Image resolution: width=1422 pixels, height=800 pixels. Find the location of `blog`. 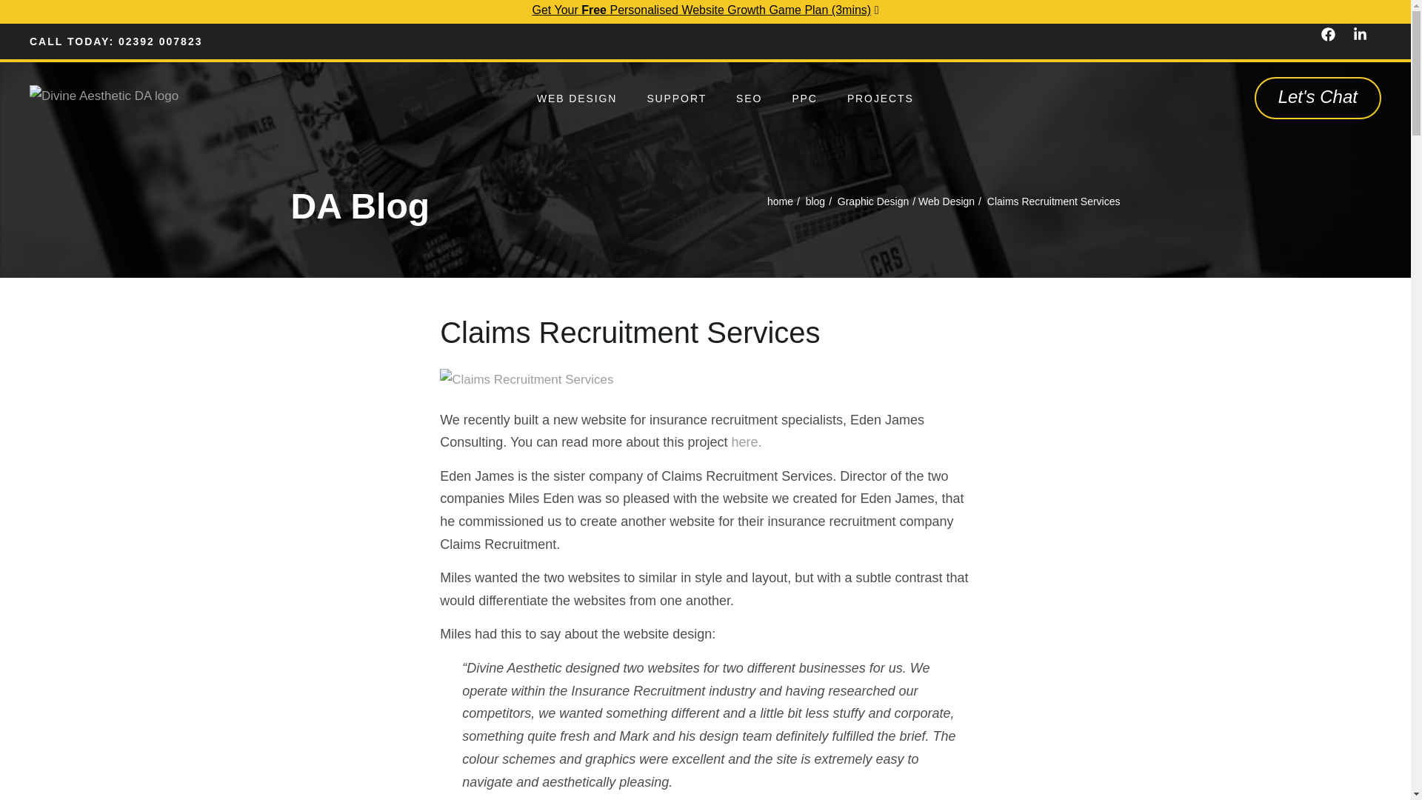

blog is located at coordinates (815, 201).